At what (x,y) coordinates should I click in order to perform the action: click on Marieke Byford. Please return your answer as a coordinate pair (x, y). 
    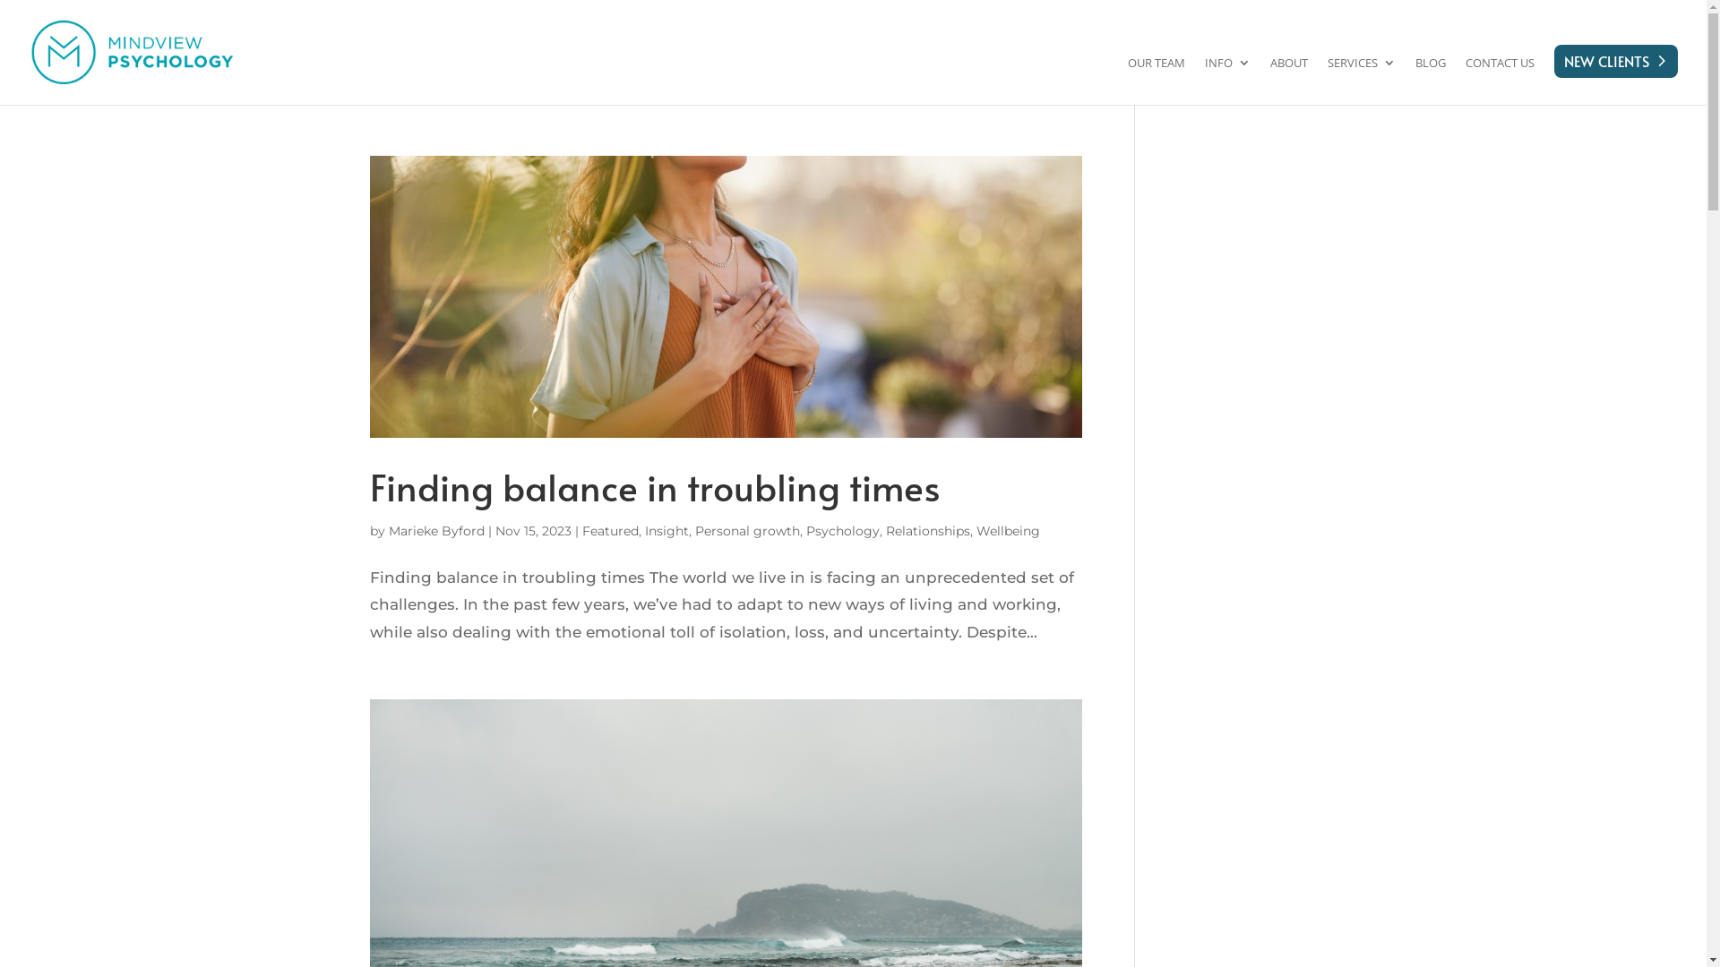
    Looking at the image, I should click on (437, 531).